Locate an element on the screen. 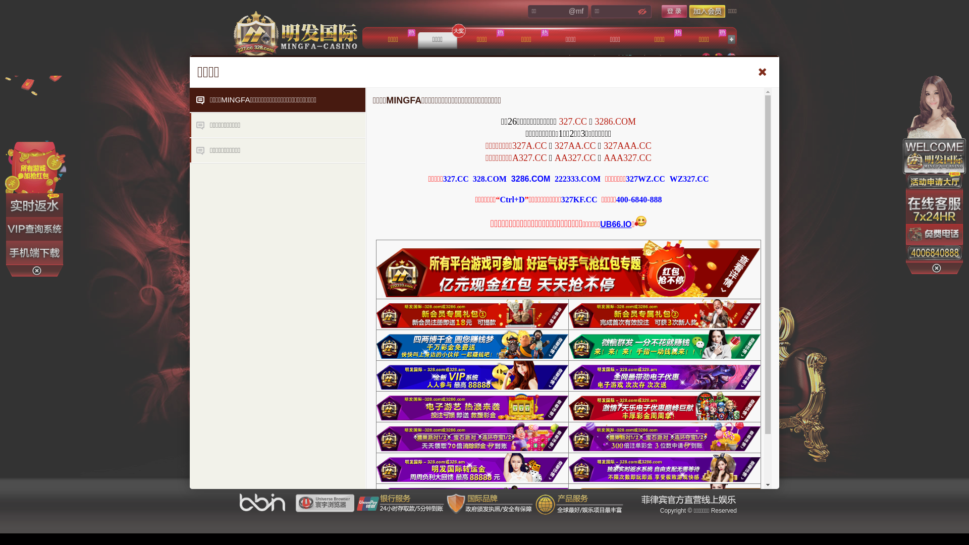  English is located at coordinates (731, 58).